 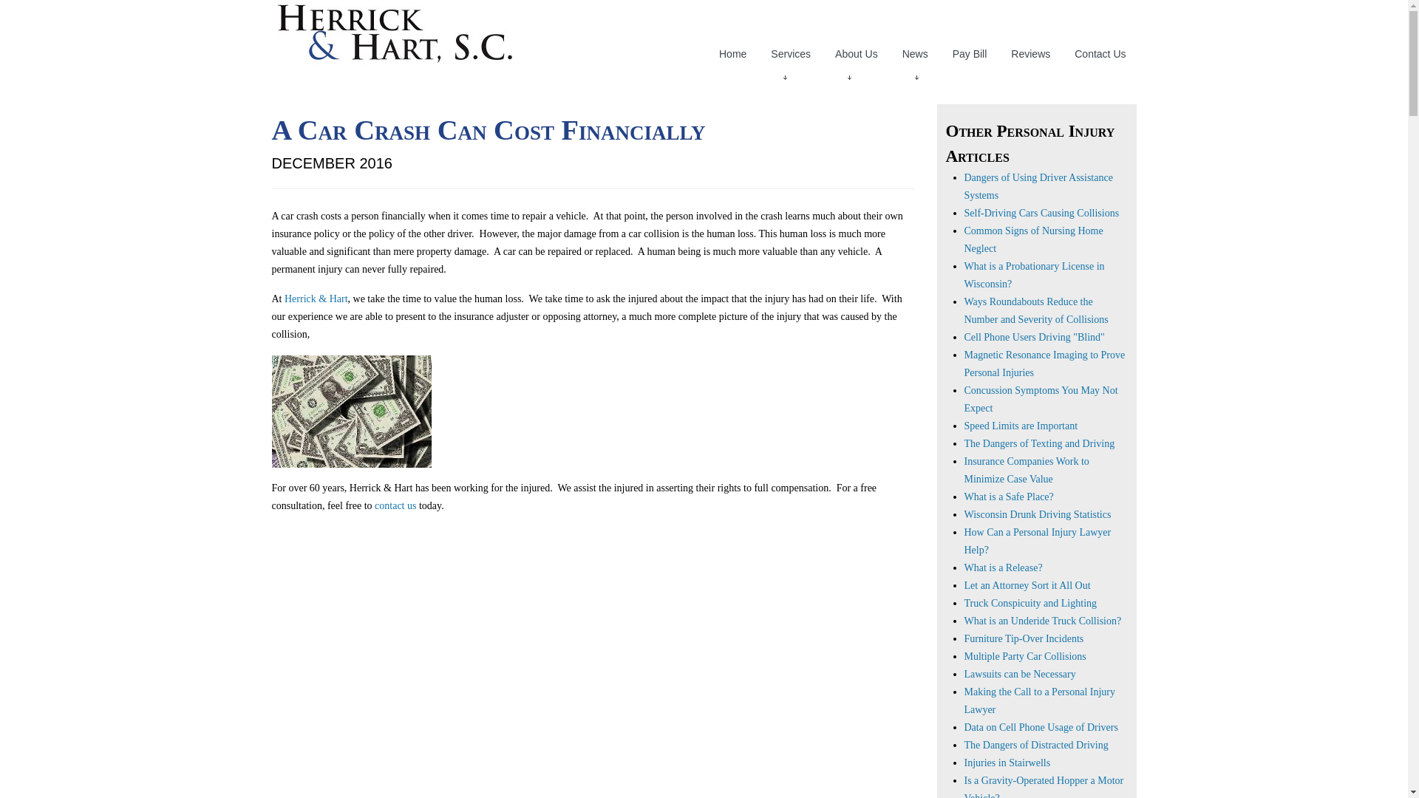 What do you see at coordinates (1038, 443) in the screenshot?
I see `The Dangers of Texting and Driving` at bounding box center [1038, 443].